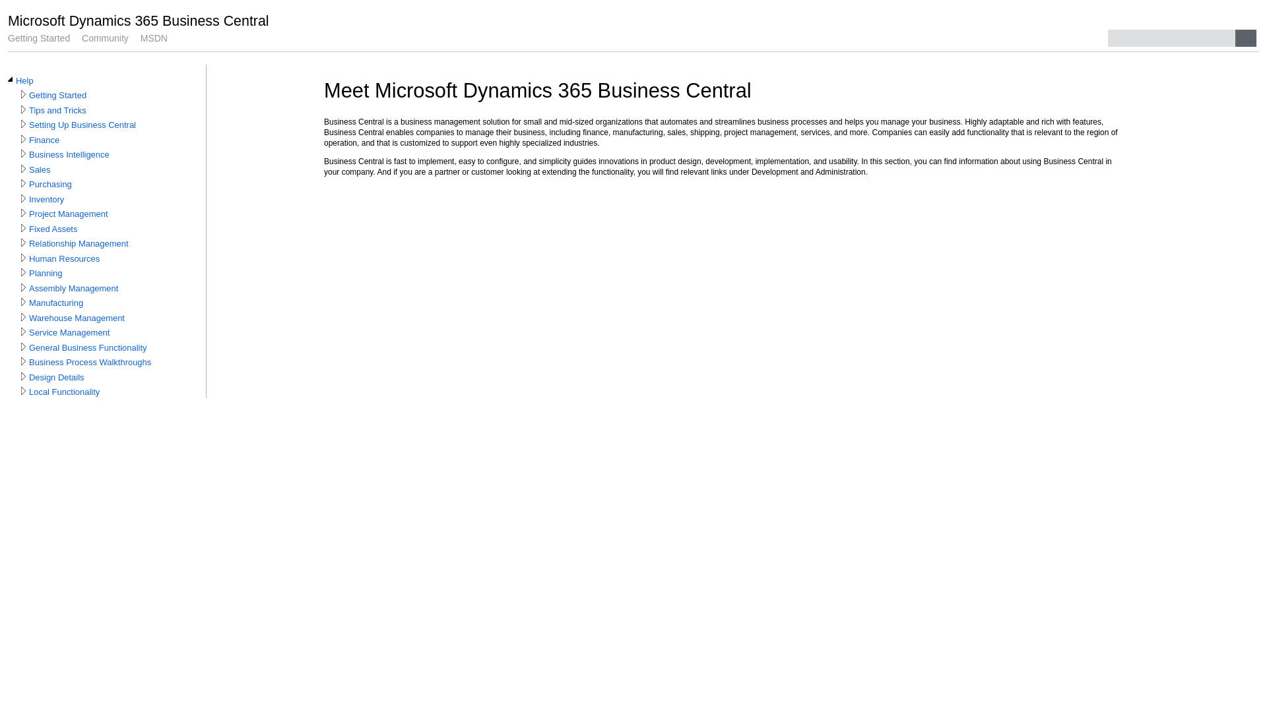 This screenshot has width=1267, height=712. I want to click on Expand Finance, so click(24, 139).